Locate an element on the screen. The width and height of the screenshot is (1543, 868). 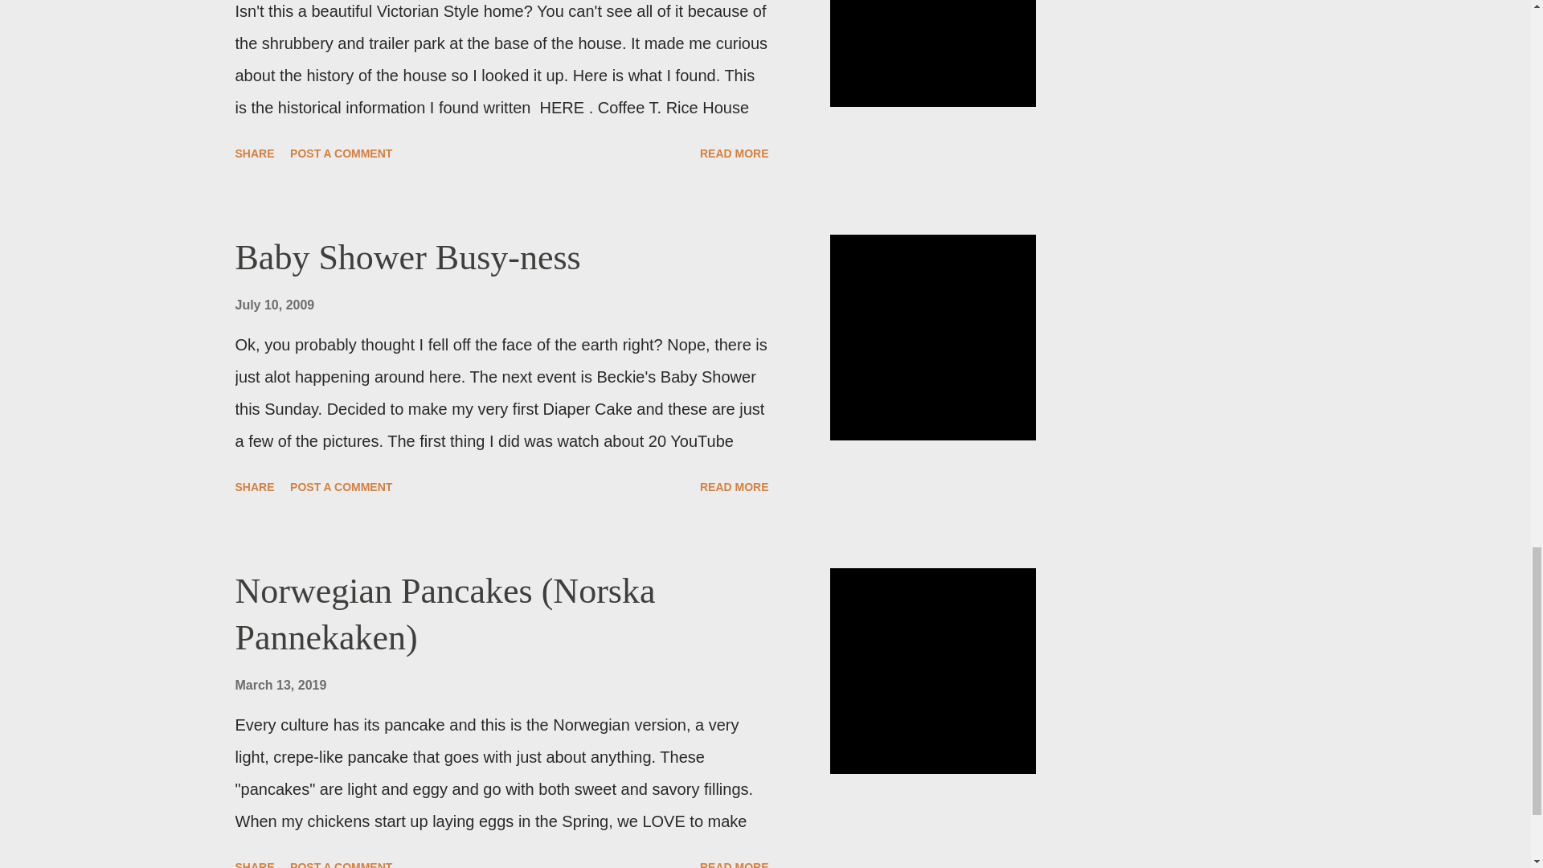
POST A COMMENT is located at coordinates (341, 487).